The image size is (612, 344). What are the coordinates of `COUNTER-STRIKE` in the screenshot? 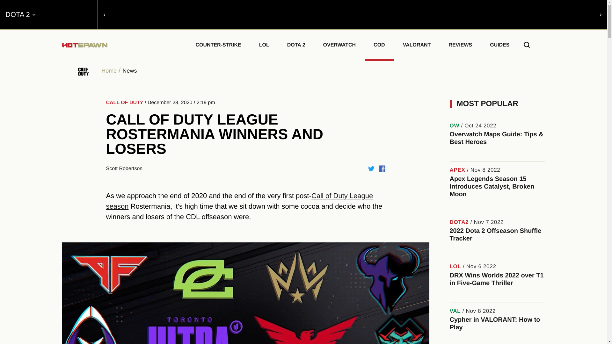 It's located at (218, 44).